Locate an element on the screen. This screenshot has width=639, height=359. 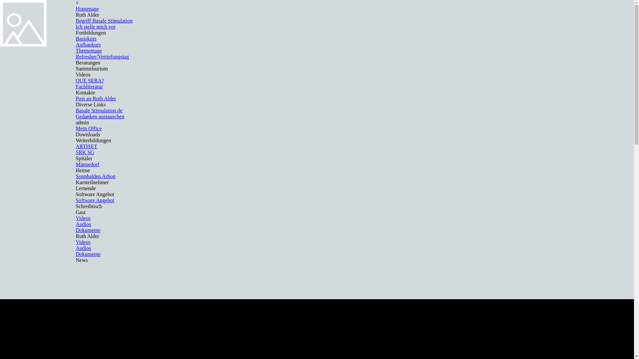
Audios is located at coordinates (84, 248).